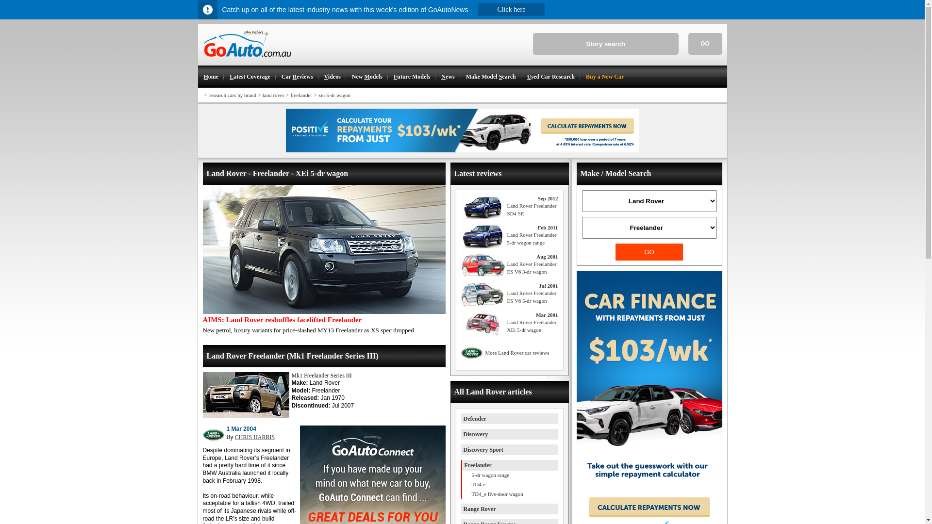 Image resolution: width=932 pixels, height=524 pixels. Describe the element at coordinates (367, 77) in the screenshot. I see `New Models` at that location.